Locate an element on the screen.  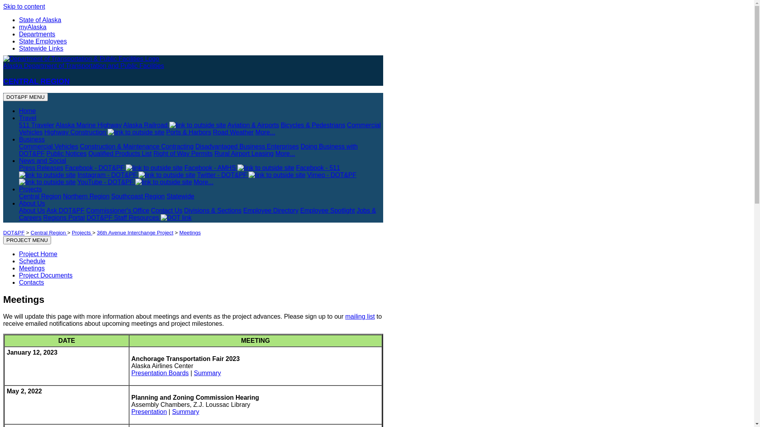
Travel is located at coordinates (28, 118).